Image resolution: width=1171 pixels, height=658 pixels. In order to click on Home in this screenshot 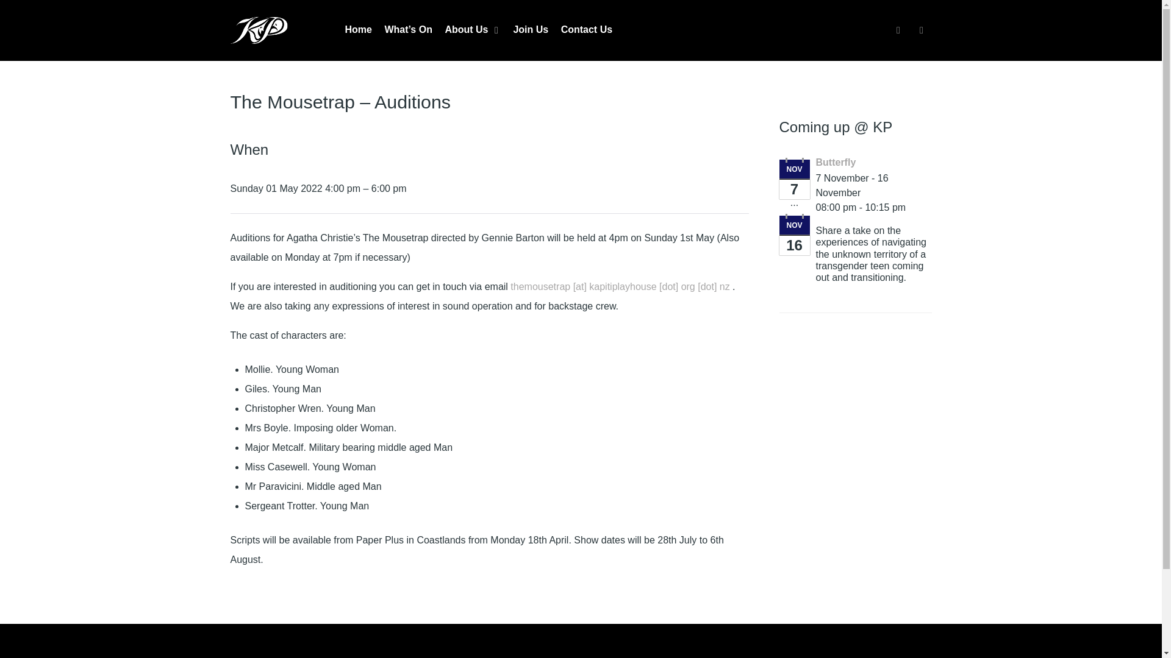, I will do `click(359, 30)`.